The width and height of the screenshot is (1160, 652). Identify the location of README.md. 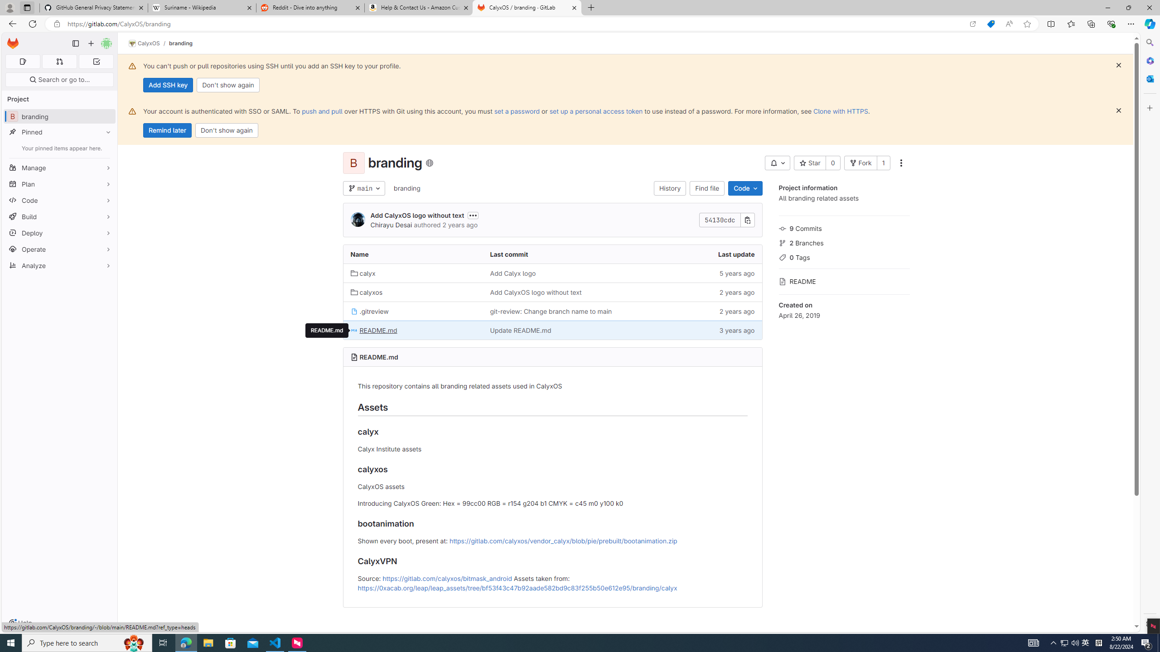
(327, 331).